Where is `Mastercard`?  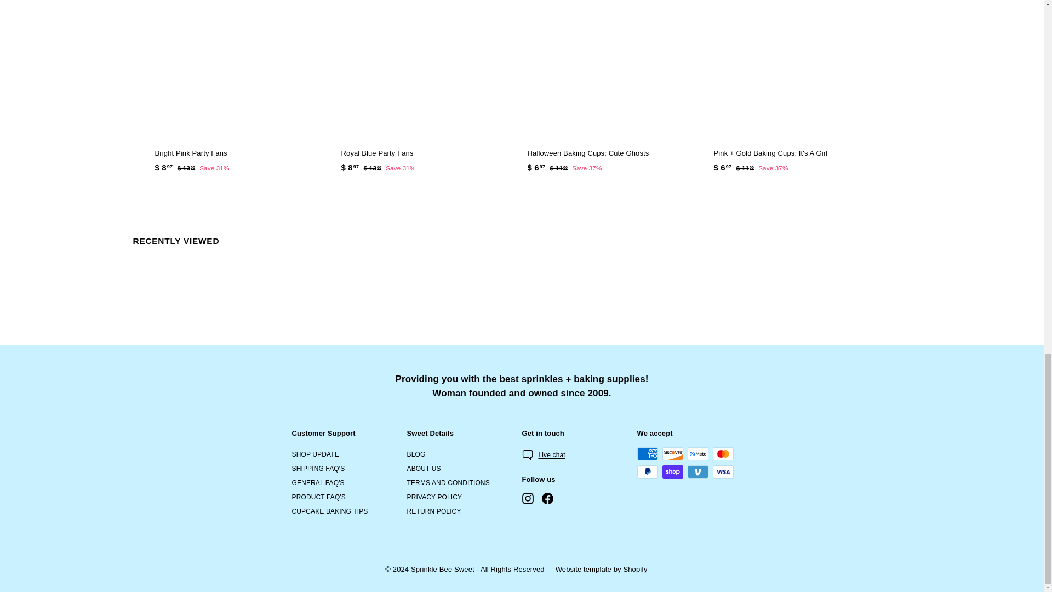 Mastercard is located at coordinates (722, 454).